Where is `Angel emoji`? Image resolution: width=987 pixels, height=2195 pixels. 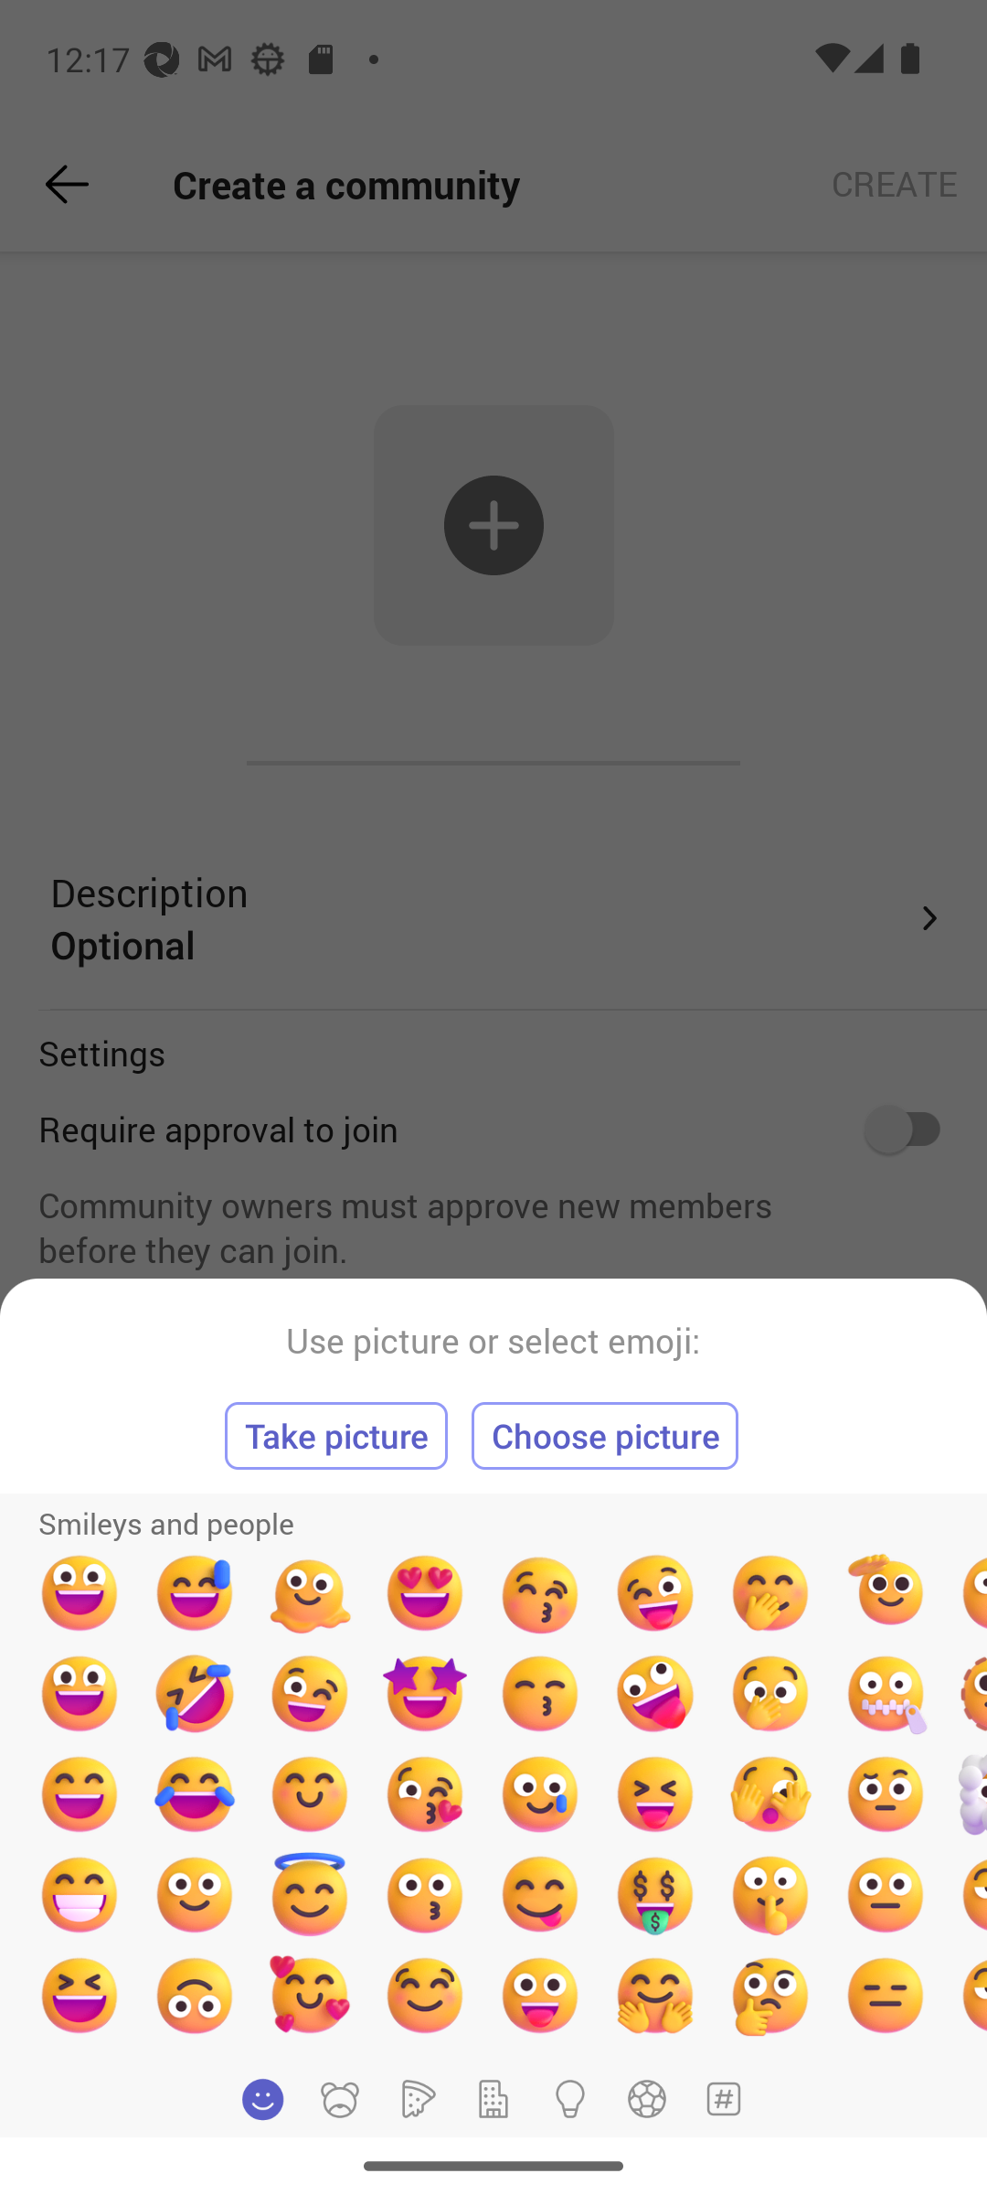 Angel emoji is located at coordinates (310, 1894).